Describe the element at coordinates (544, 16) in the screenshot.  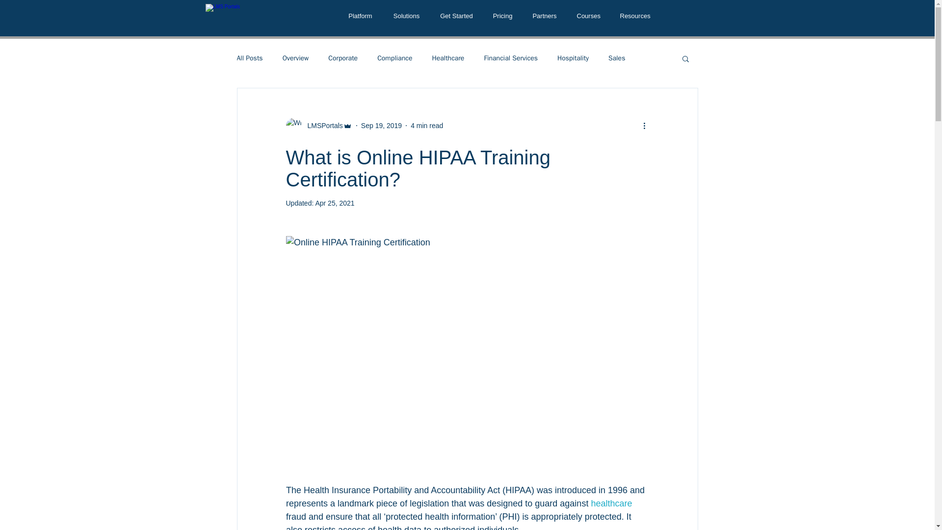
I see `Partners` at that location.